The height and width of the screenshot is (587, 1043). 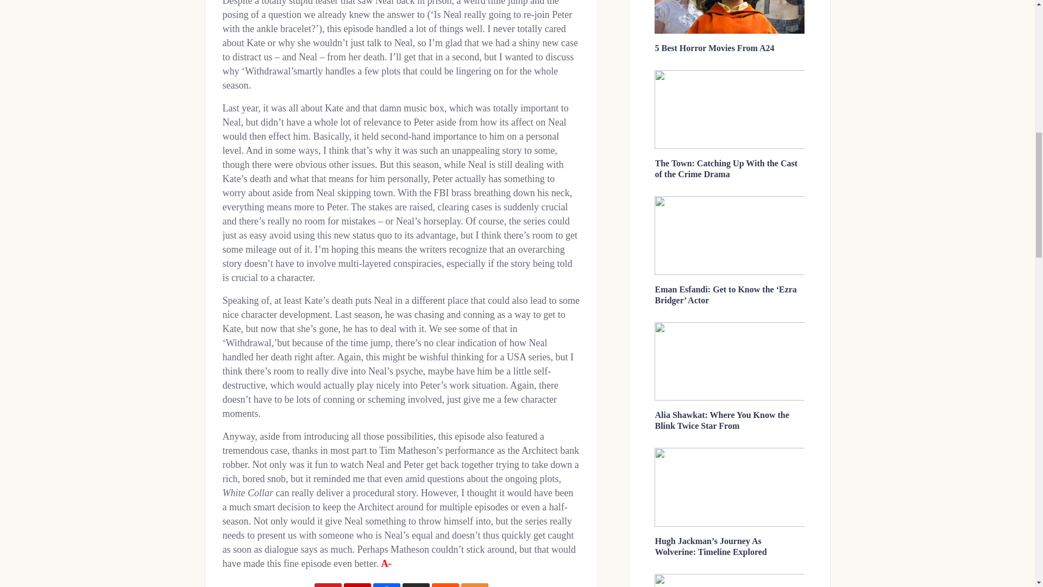 What do you see at coordinates (474, 585) in the screenshot?
I see `More` at bounding box center [474, 585].